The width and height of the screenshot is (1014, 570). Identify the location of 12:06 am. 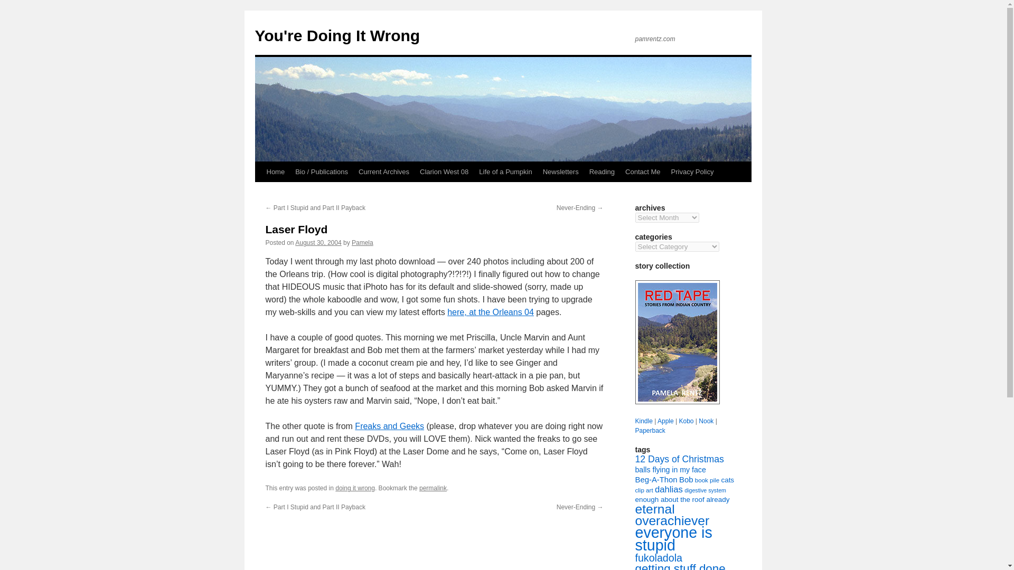
(318, 242).